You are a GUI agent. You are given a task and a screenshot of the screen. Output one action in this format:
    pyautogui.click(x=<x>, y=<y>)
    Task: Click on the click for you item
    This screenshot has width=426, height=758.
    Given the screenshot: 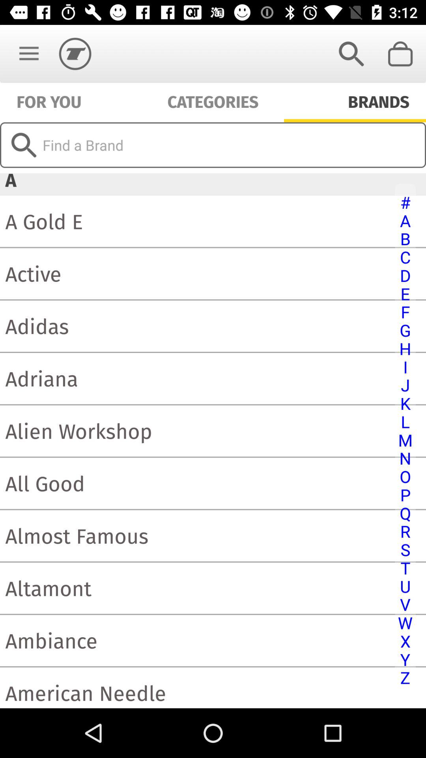 What is the action you would take?
    pyautogui.click(x=49, y=101)
    